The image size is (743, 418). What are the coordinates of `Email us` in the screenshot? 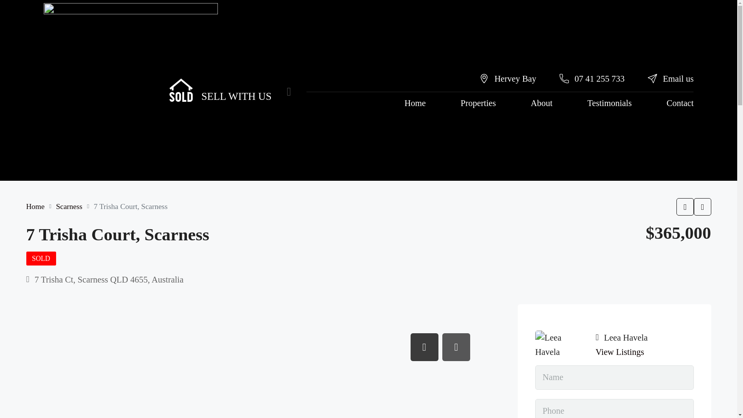 It's located at (447, 52).